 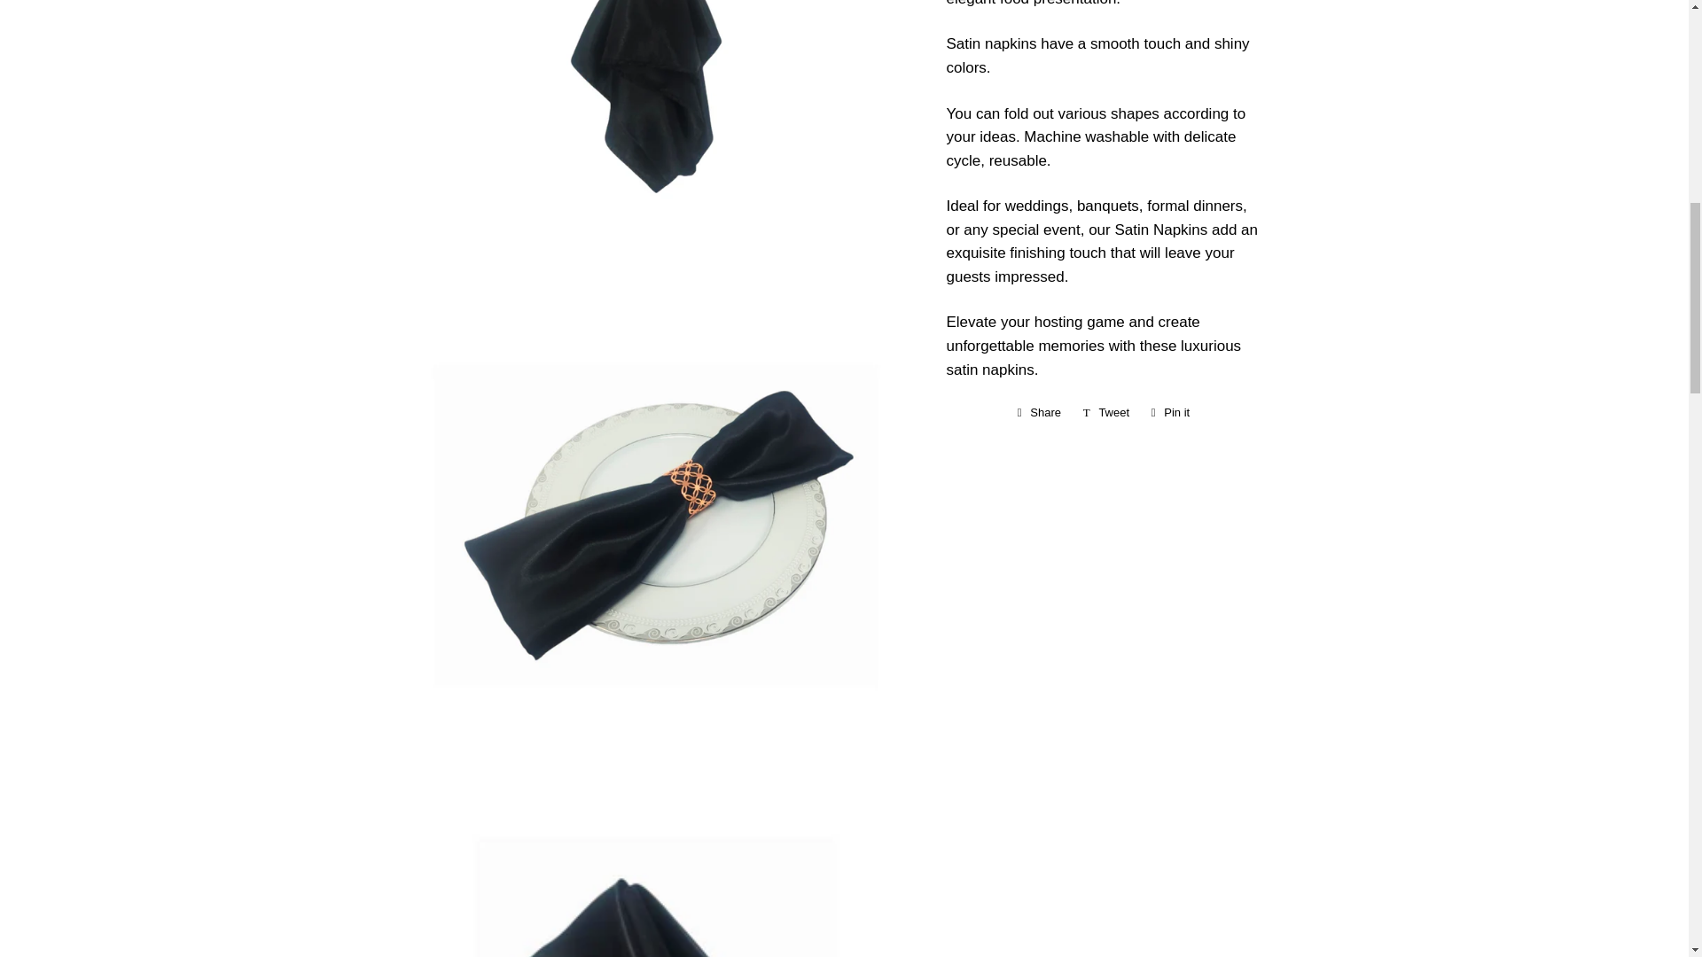 What do you see at coordinates (1106, 413) in the screenshot?
I see `Tweet on Twitter` at bounding box center [1106, 413].